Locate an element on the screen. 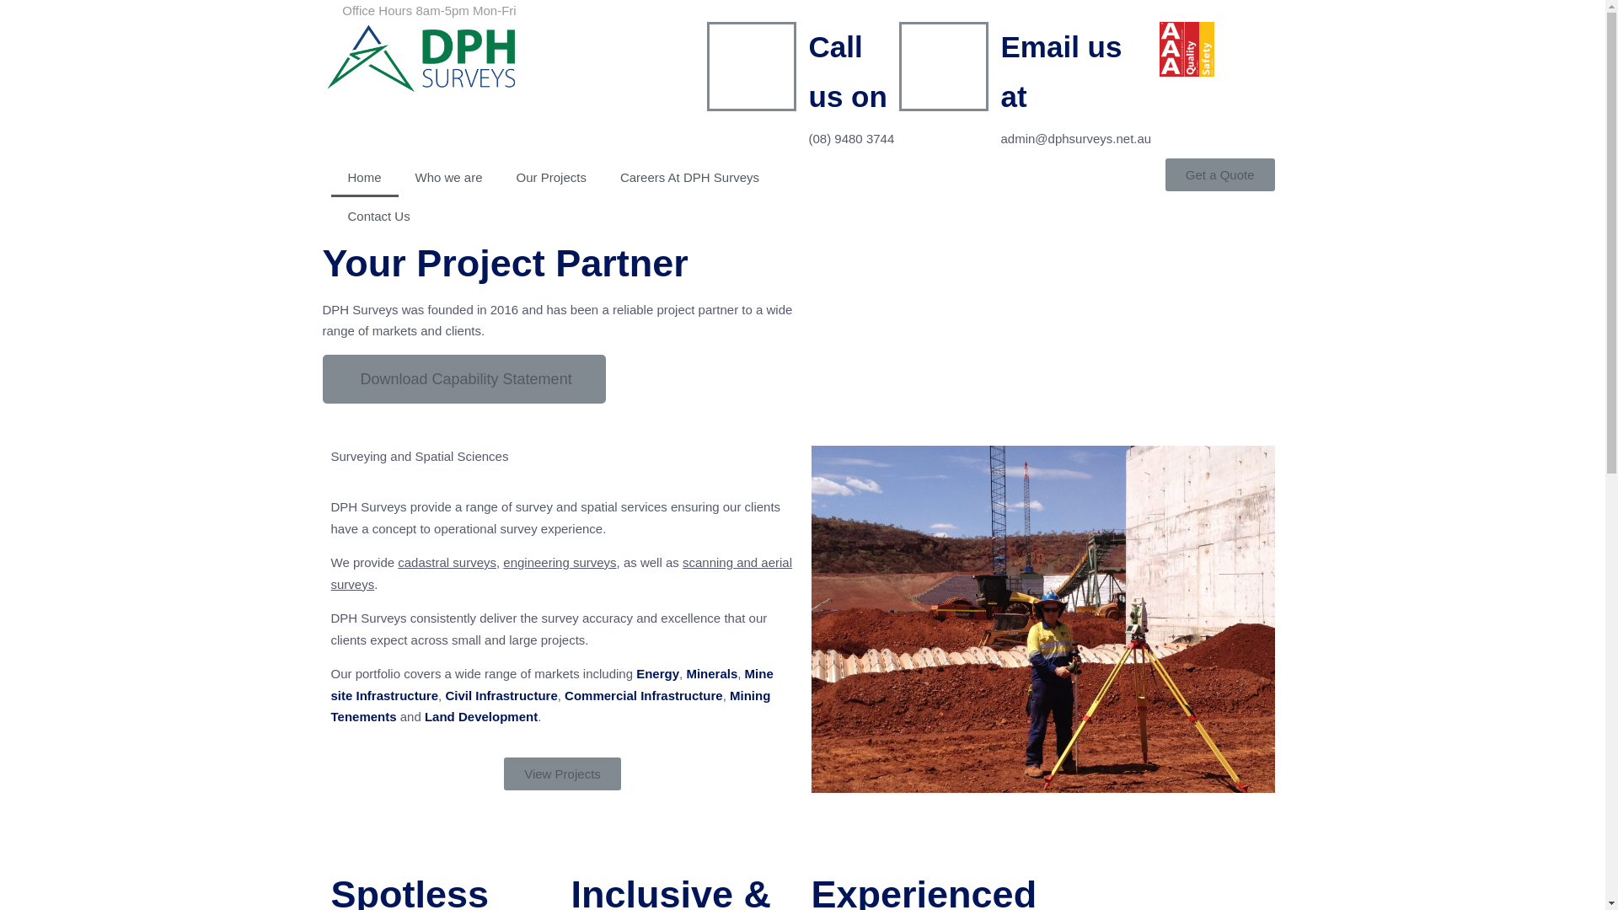  Get a Quote is located at coordinates (1220, 175).